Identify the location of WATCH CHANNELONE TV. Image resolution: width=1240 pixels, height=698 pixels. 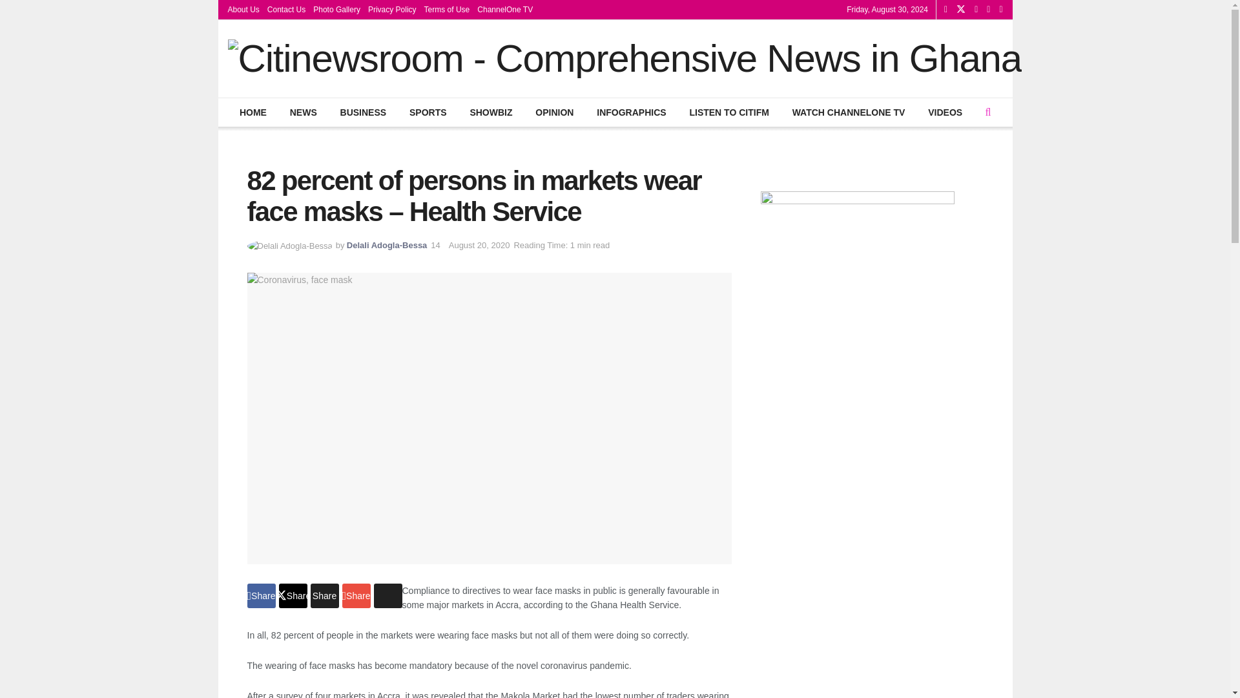
(849, 112).